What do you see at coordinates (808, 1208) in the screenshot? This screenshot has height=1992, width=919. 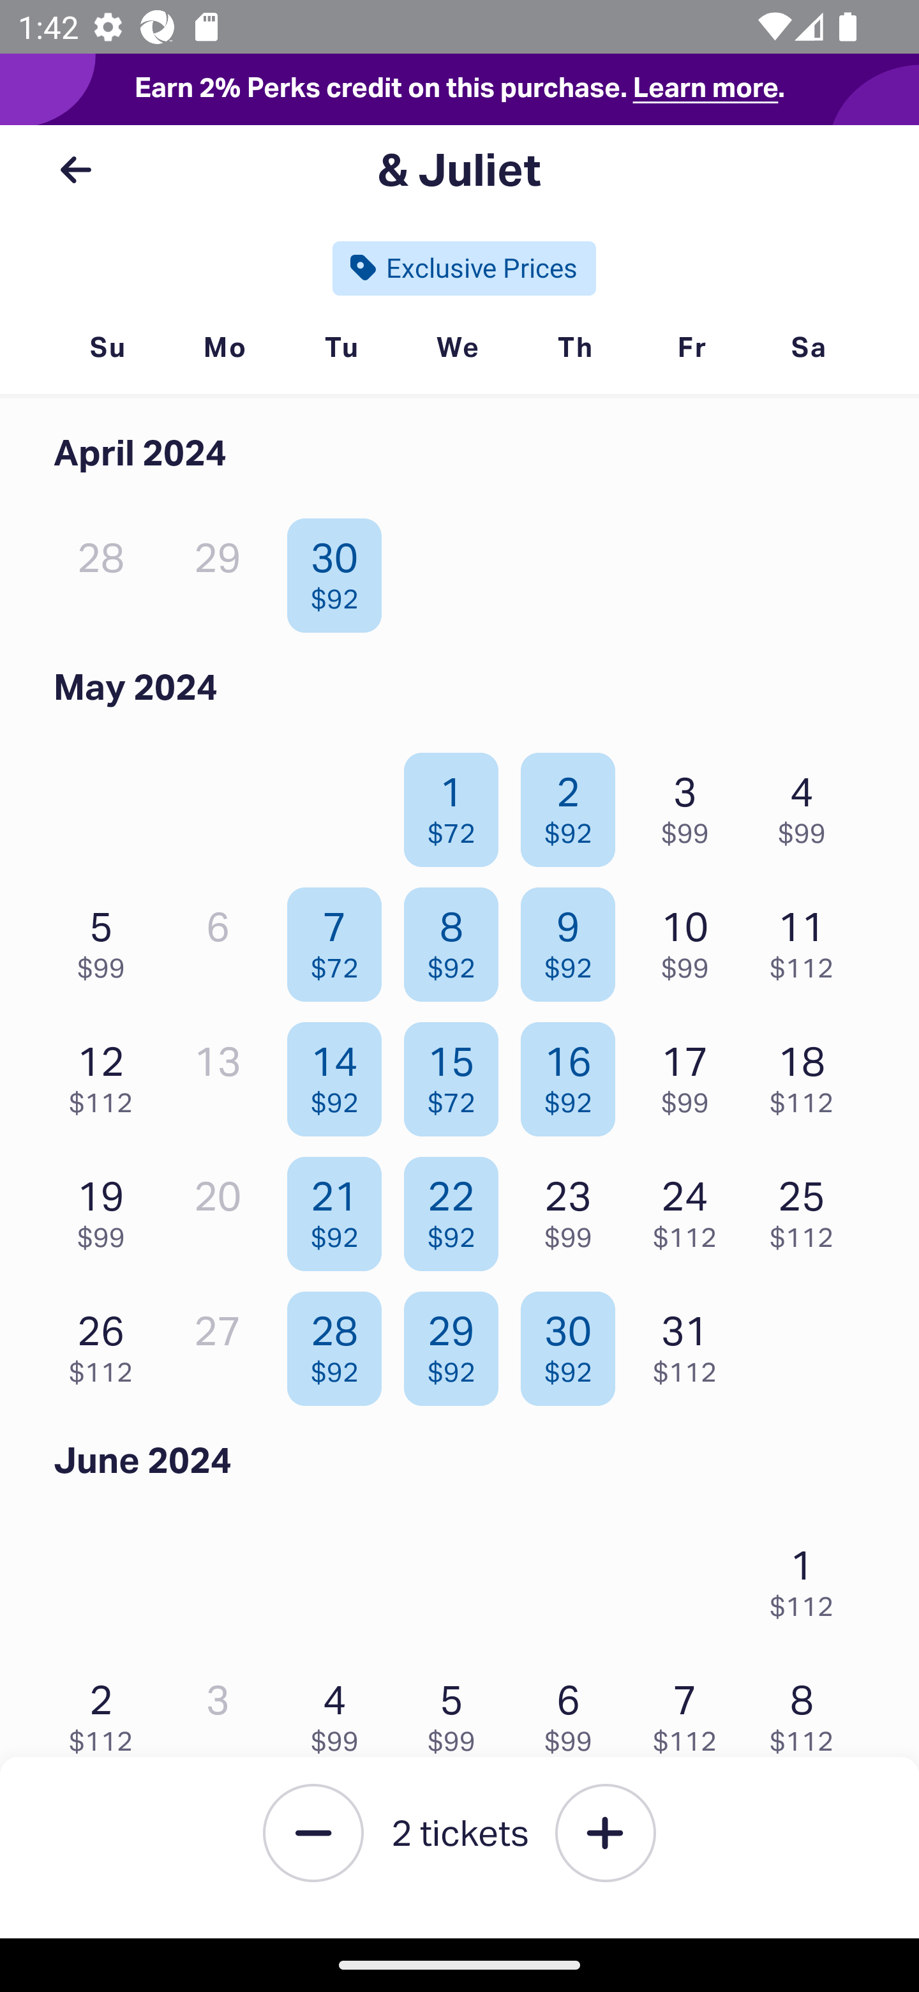 I see `25 $112` at bounding box center [808, 1208].